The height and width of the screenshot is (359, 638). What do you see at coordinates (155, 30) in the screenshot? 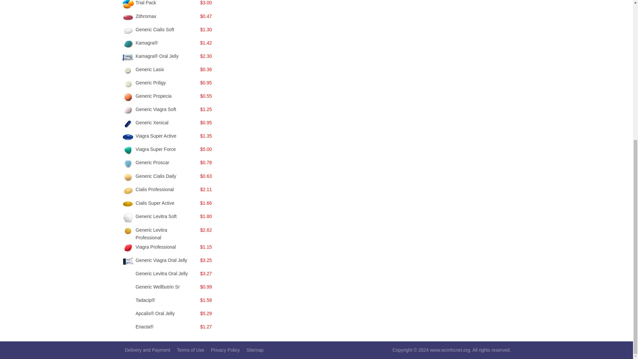
I see `Generic Cialis Soft` at bounding box center [155, 30].